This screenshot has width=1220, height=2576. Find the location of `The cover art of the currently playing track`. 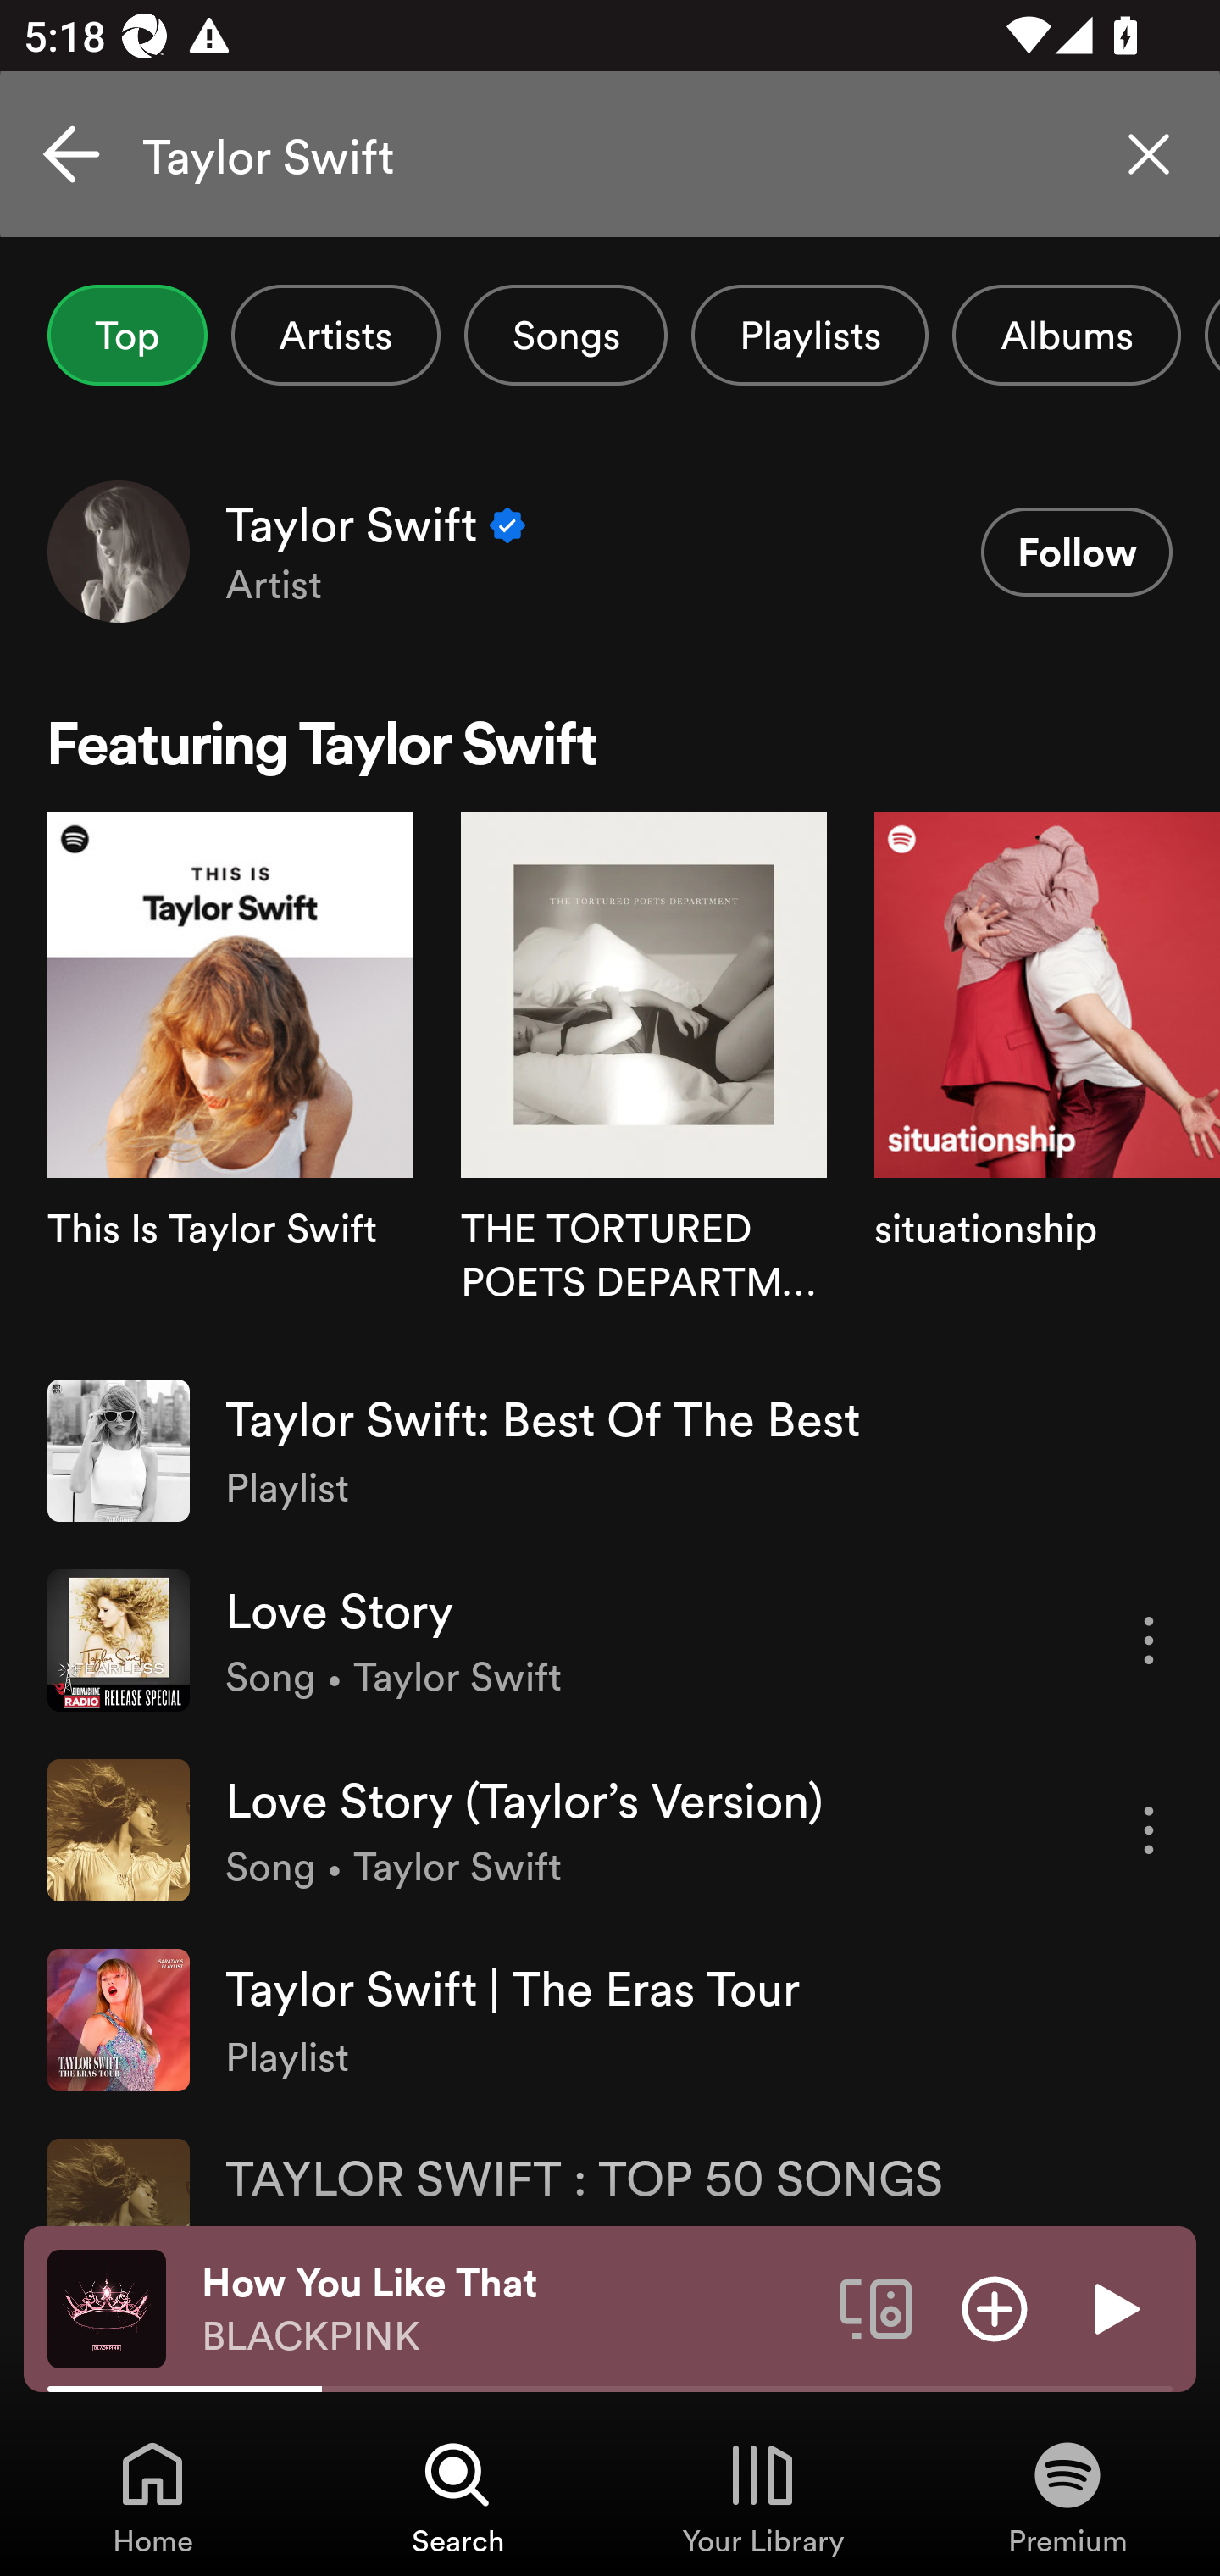

The cover art of the currently playing track is located at coordinates (107, 2307).